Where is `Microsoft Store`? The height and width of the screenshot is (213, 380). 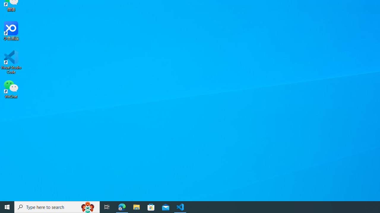 Microsoft Store is located at coordinates (151, 207).